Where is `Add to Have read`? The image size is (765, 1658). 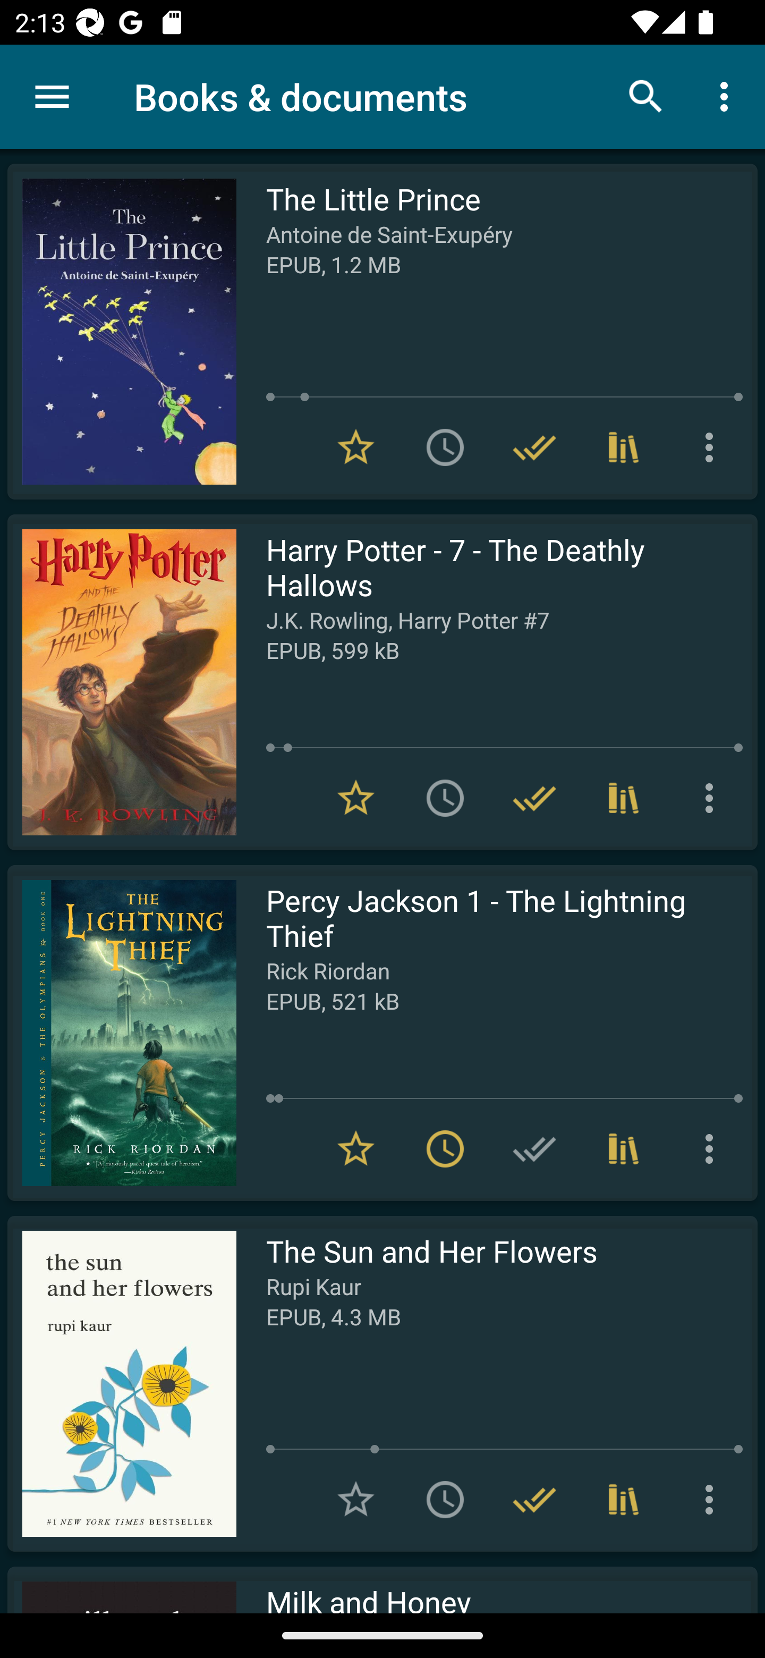
Add to Have read is located at coordinates (534, 1149).